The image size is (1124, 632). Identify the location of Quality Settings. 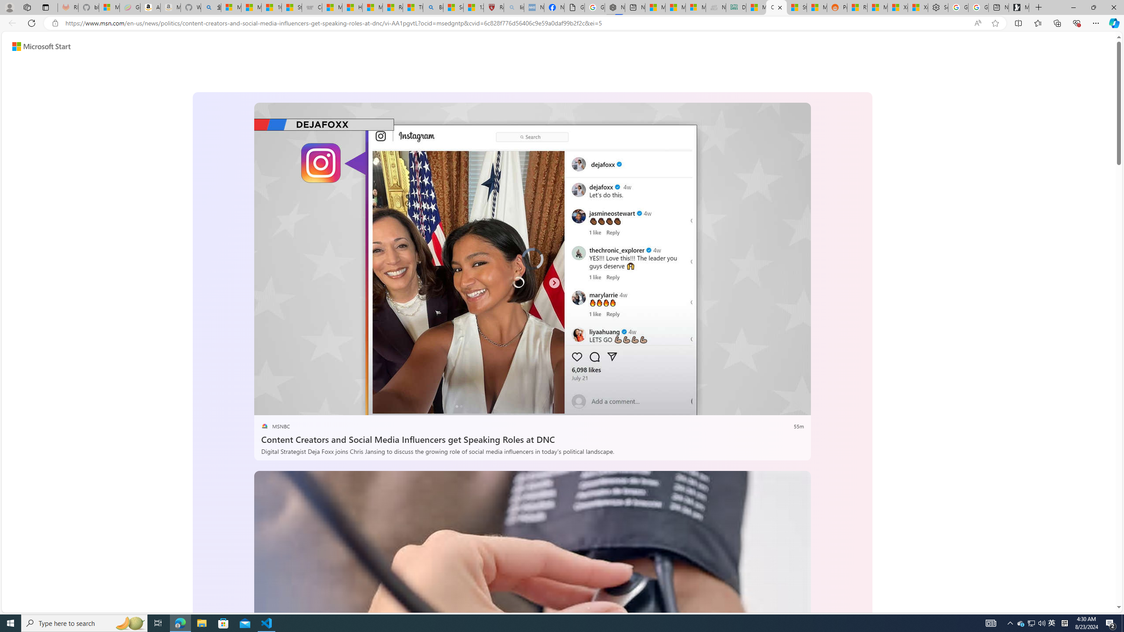
(745, 406).